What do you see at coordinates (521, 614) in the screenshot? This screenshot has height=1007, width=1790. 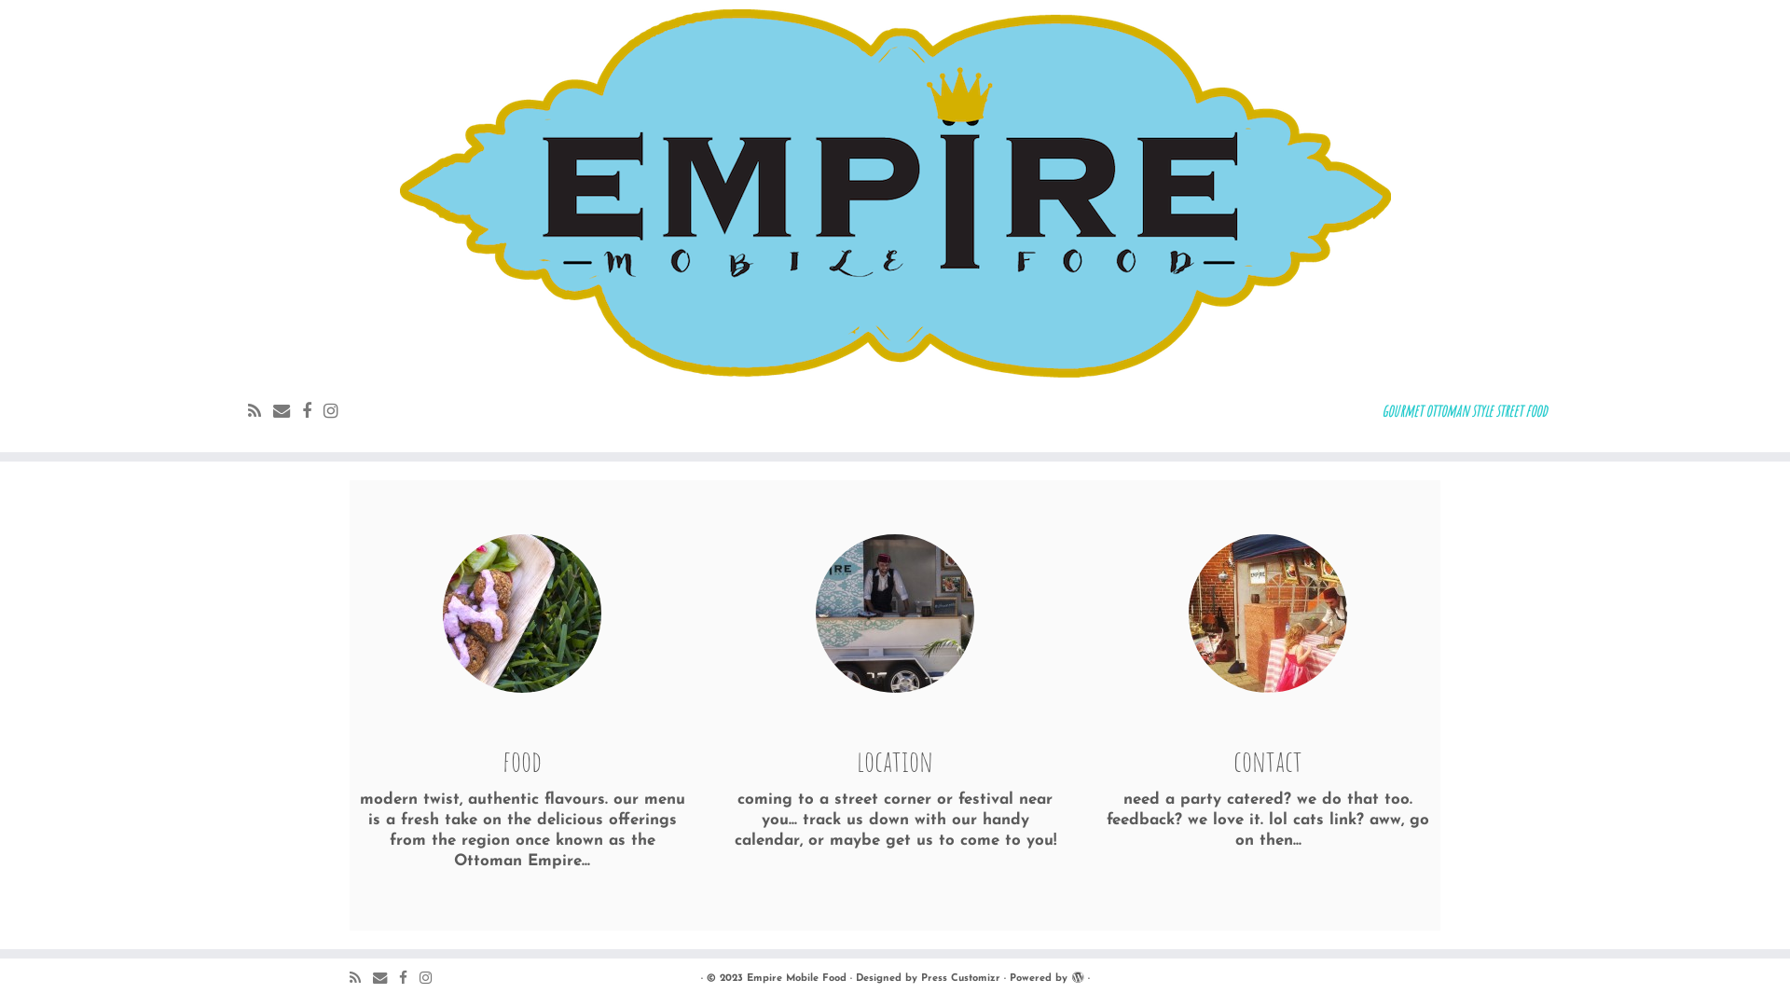 I see `food` at bounding box center [521, 614].